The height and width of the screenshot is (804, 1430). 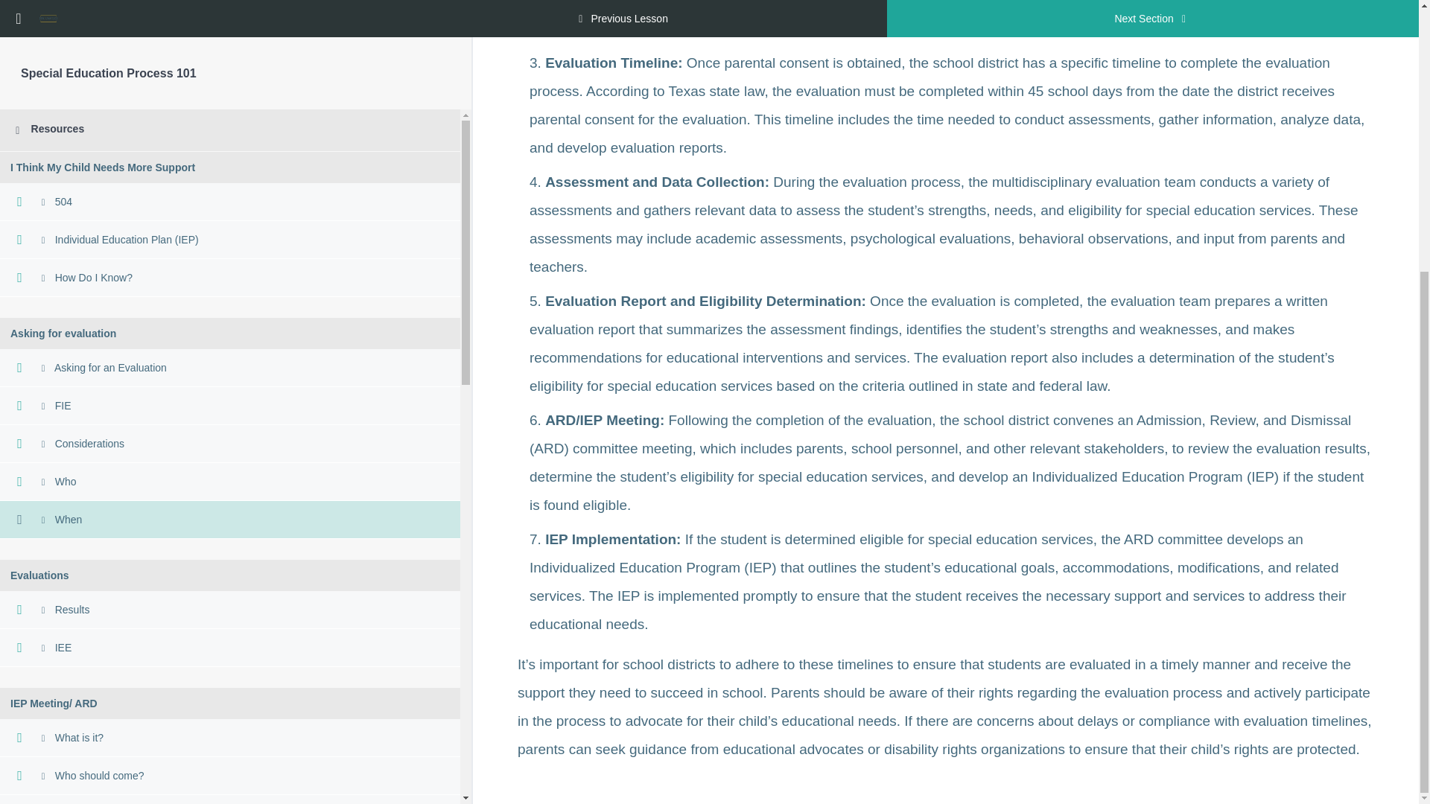 I want to click on What is included, so click(x=230, y=630).